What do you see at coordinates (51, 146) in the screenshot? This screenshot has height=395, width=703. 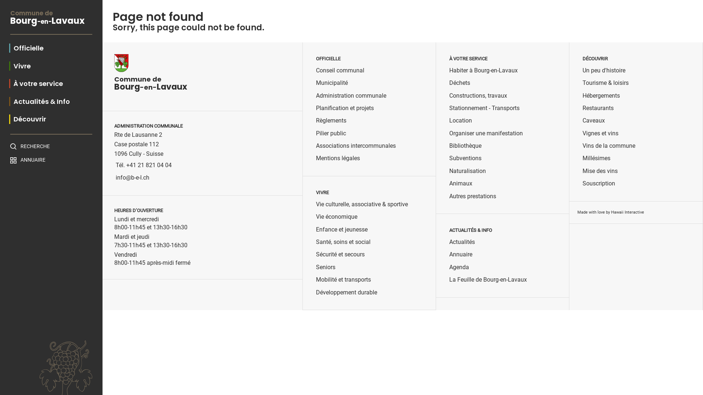 I see `RECHERCHE` at bounding box center [51, 146].